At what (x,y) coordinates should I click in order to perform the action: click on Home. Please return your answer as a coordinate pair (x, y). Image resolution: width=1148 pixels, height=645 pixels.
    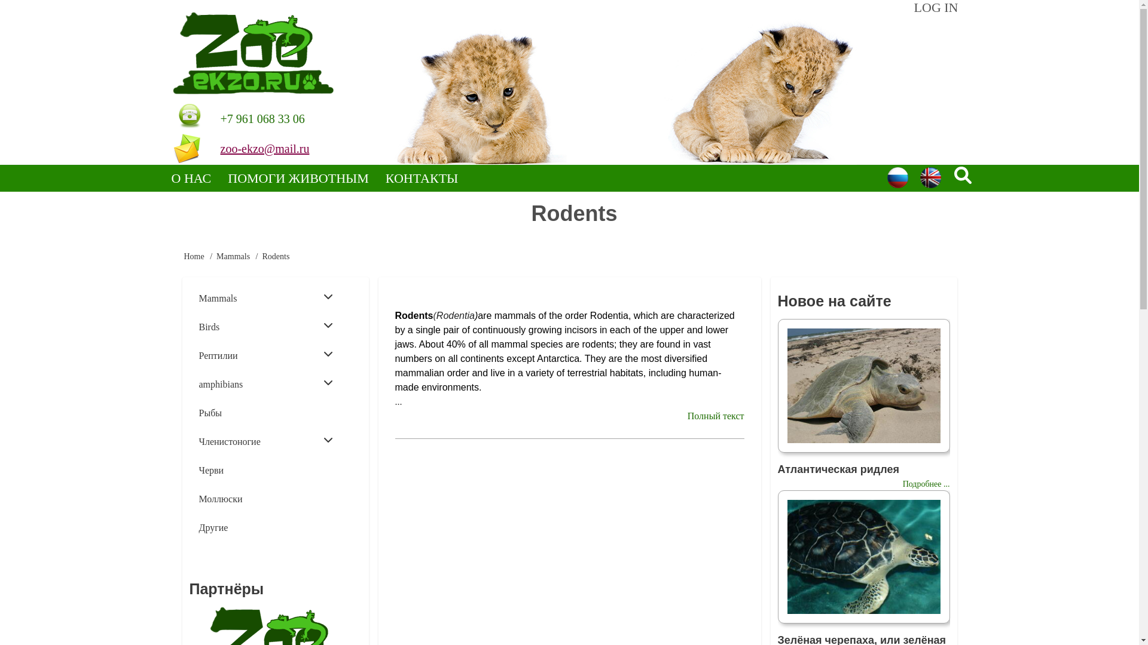
    Looking at the image, I should click on (253, 53).